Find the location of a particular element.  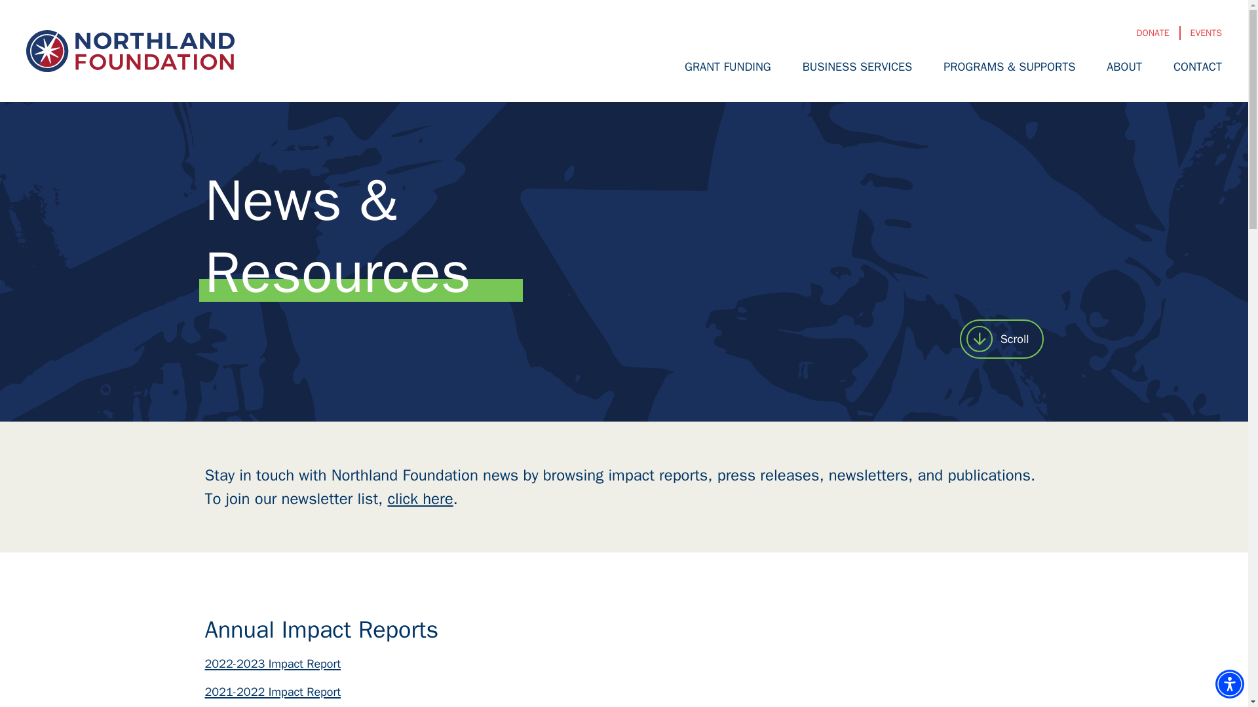

GRANT FUNDING is located at coordinates (727, 67).